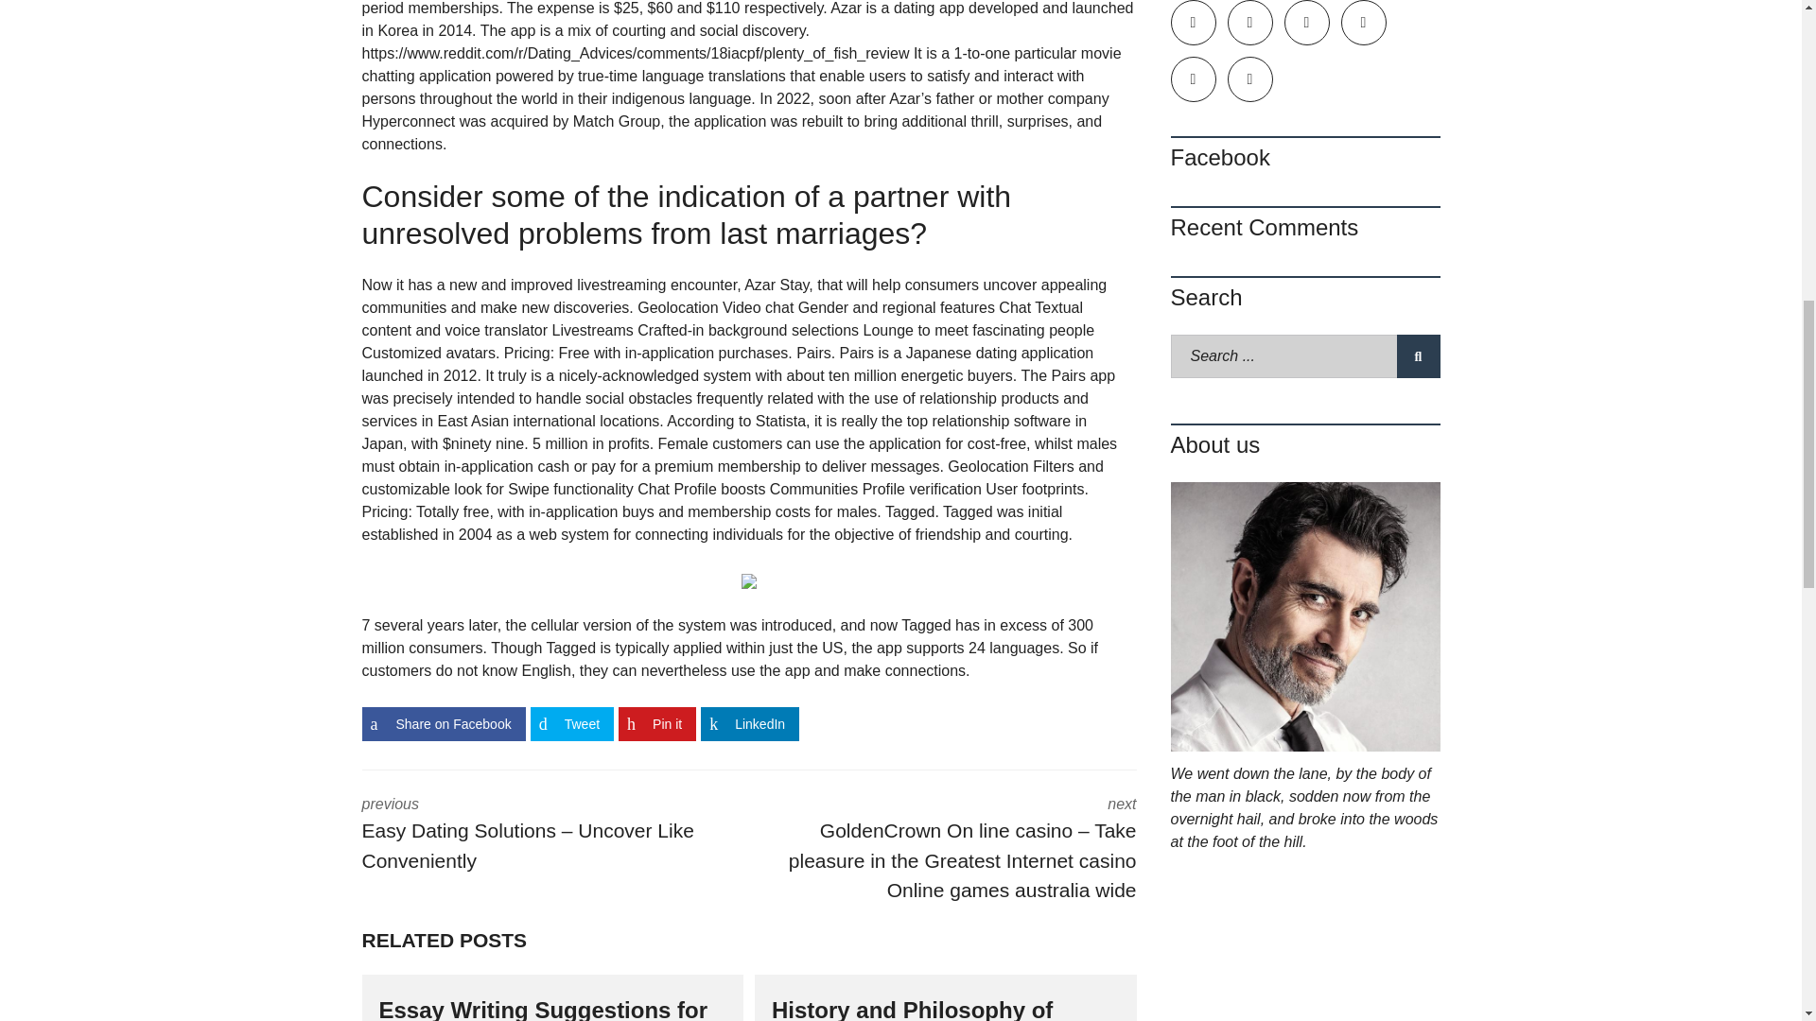 The width and height of the screenshot is (1816, 1021). Describe the element at coordinates (443, 724) in the screenshot. I see `Share on Share on Facebook` at that location.